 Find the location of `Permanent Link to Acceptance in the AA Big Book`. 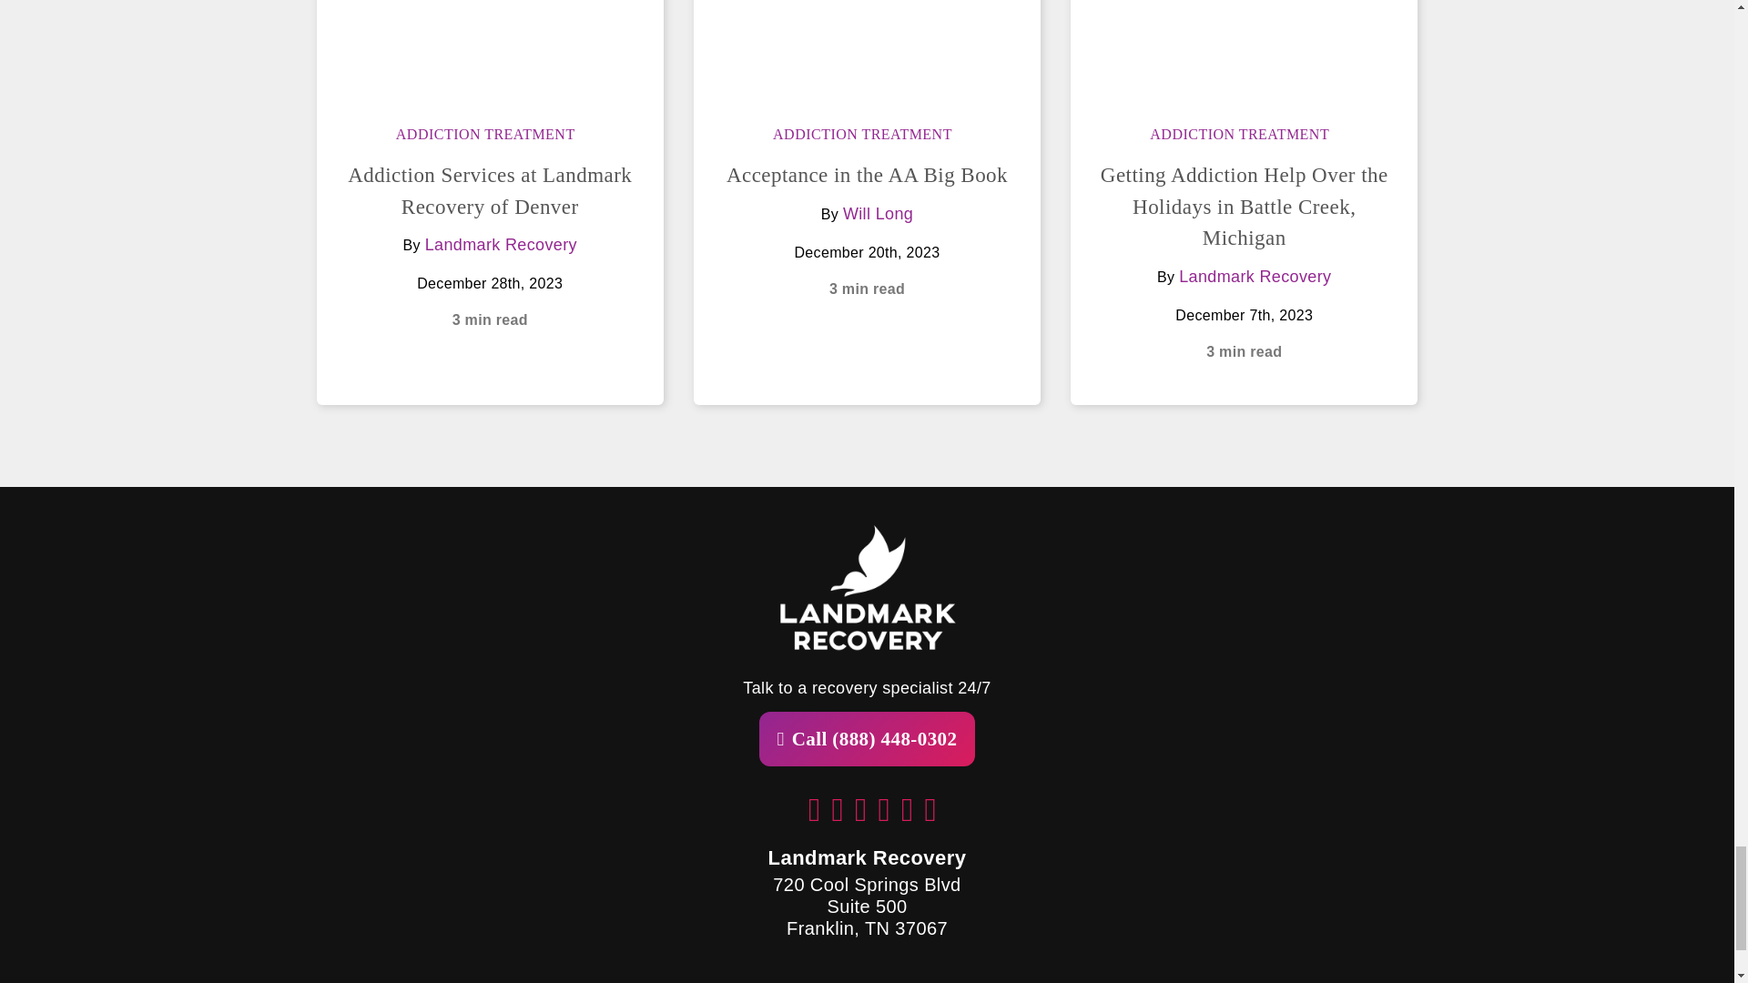

Permanent Link to Acceptance in the AA Big Book is located at coordinates (867, 175).